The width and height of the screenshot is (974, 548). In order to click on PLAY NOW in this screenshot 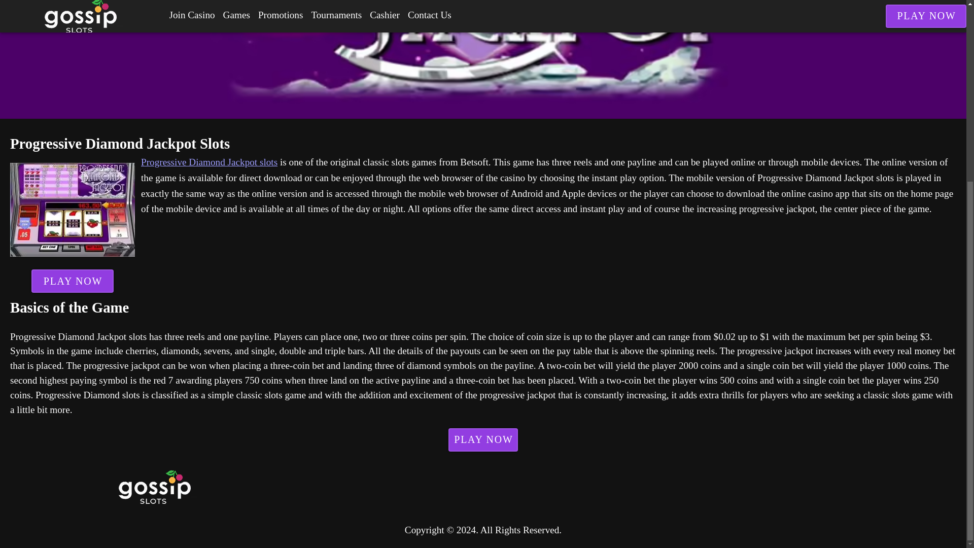, I will do `click(483, 439)`.